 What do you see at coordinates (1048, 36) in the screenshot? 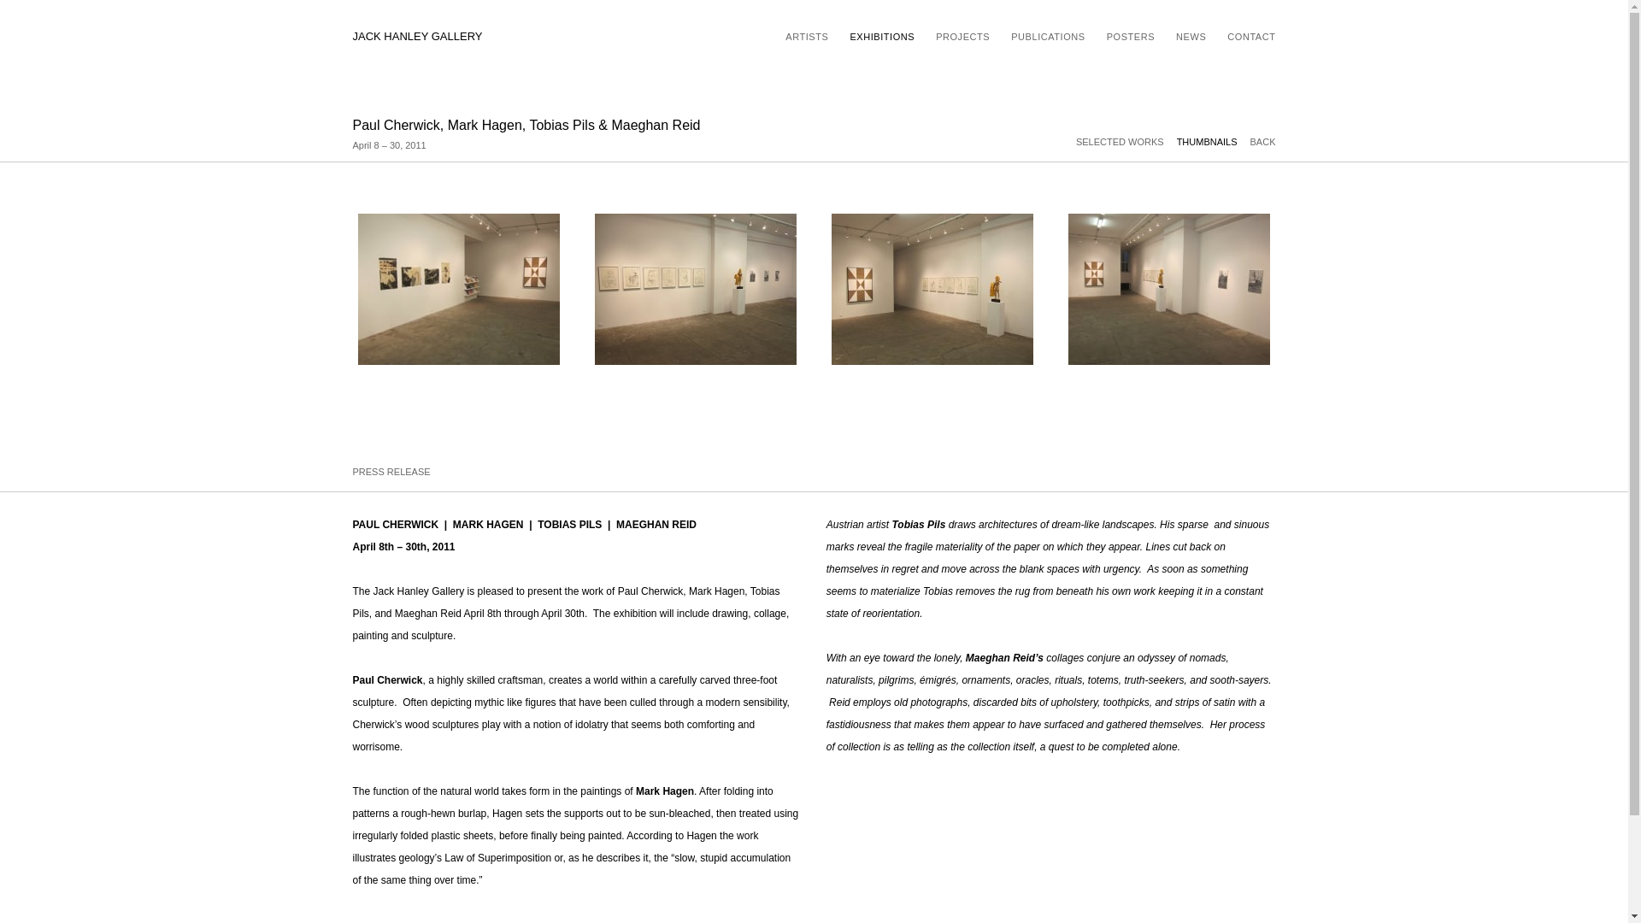
I see `PUBLICATIONS` at bounding box center [1048, 36].